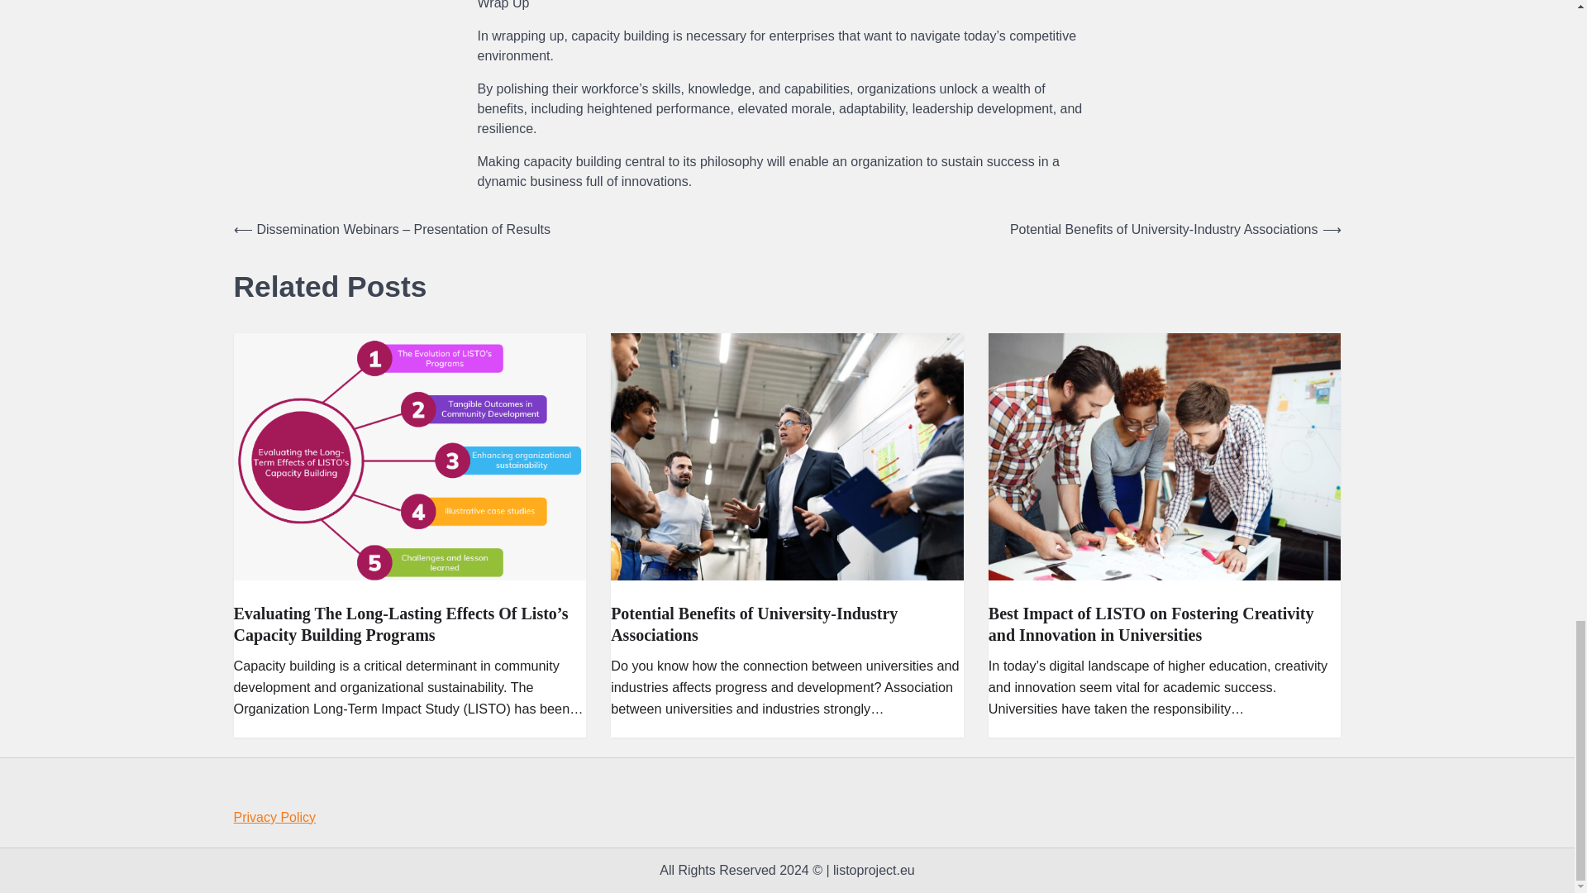 The width and height of the screenshot is (1587, 893). Describe the element at coordinates (274, 817) in the screenshot. I see `Privacy Policy` at that location.